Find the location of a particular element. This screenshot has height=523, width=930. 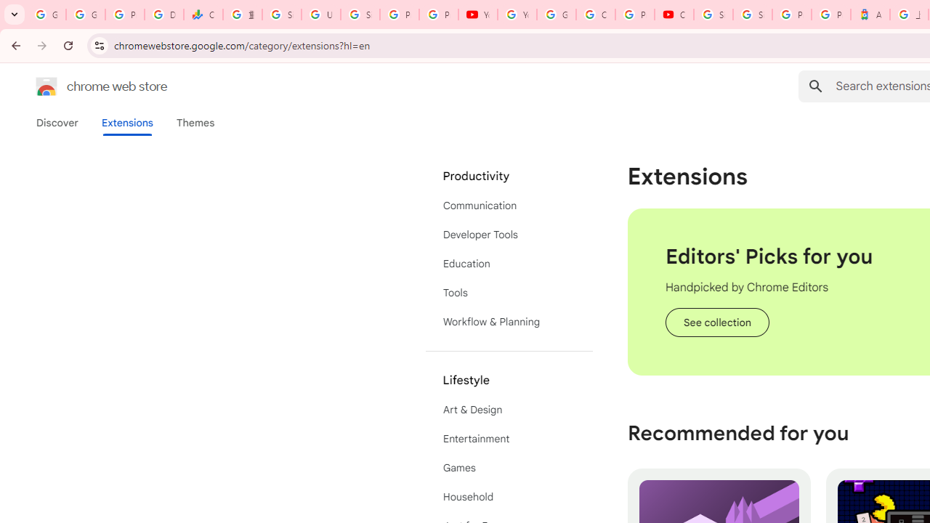

Entertainment is located at coordinates (509, 439).